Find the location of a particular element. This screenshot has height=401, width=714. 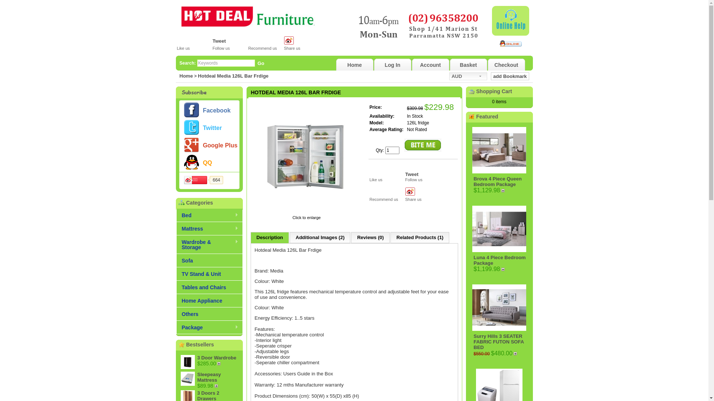

Surry Hills 3 SEATER FABRIC FUTON SOFA BED is located at coordinates (499, 342).